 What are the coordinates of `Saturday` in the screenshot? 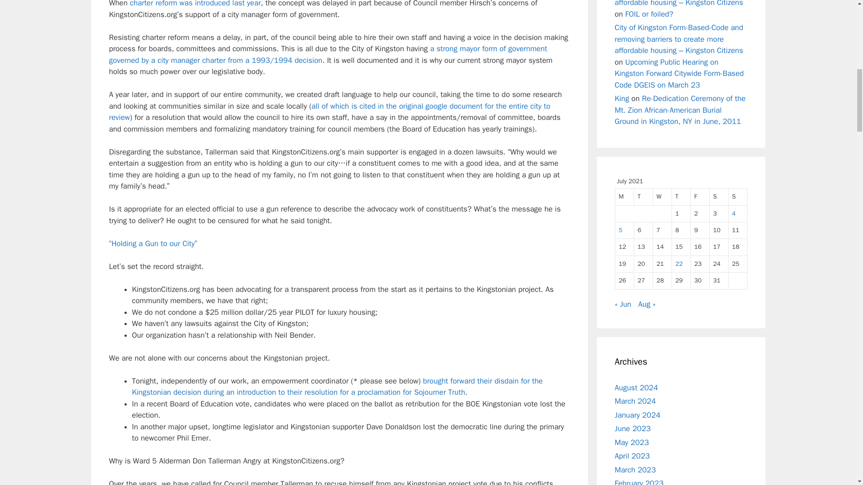 It's located at (719, 197).